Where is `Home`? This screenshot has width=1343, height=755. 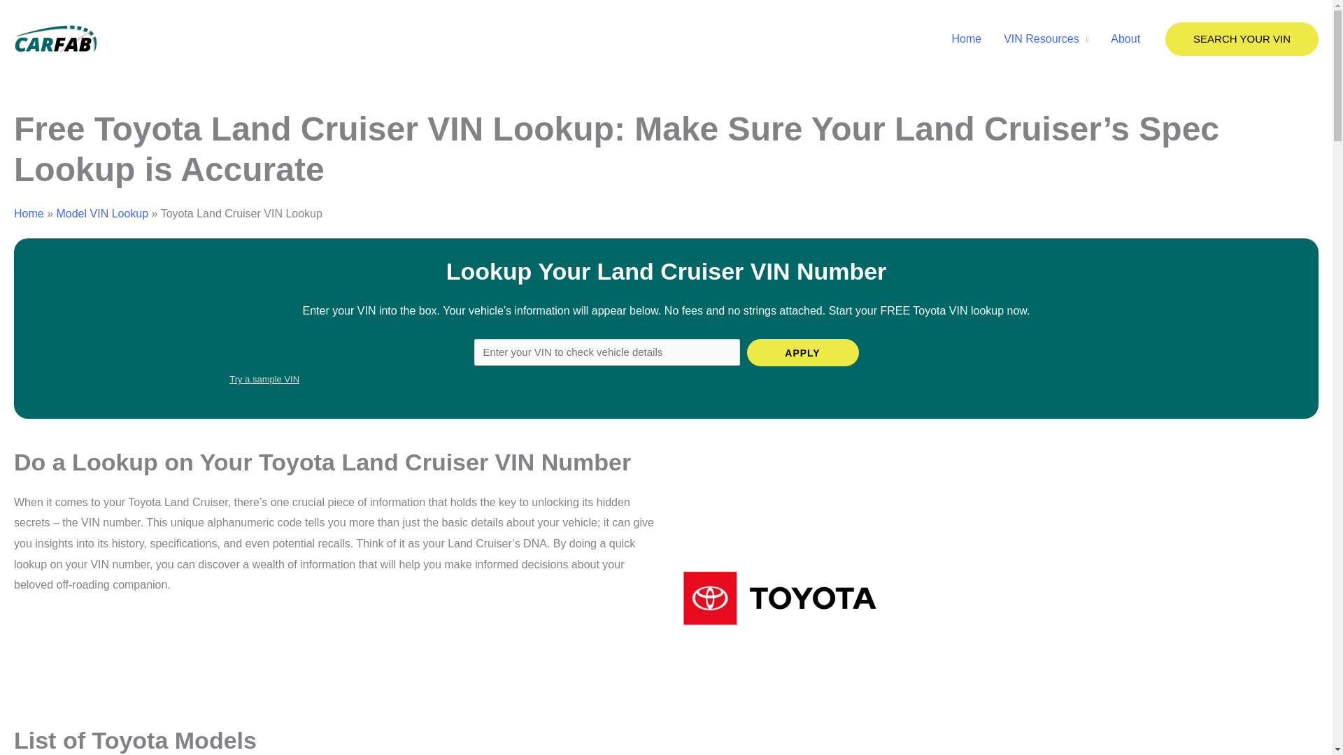 Home is located at coordinates (29, 214).